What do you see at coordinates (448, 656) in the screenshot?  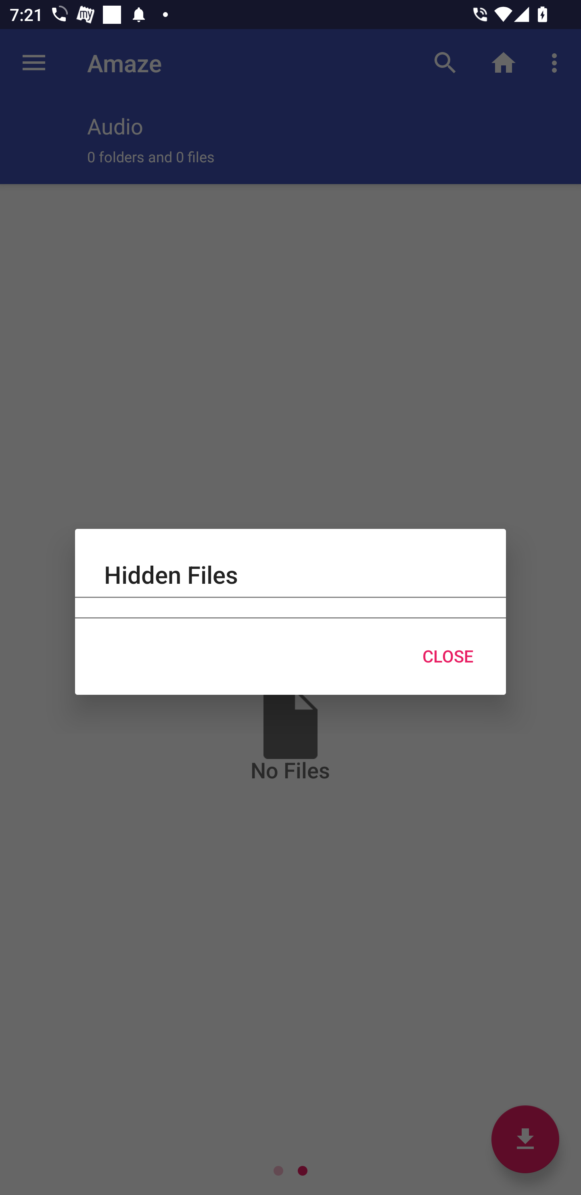 I see `CLOSE` at bounding box center [448, 656].